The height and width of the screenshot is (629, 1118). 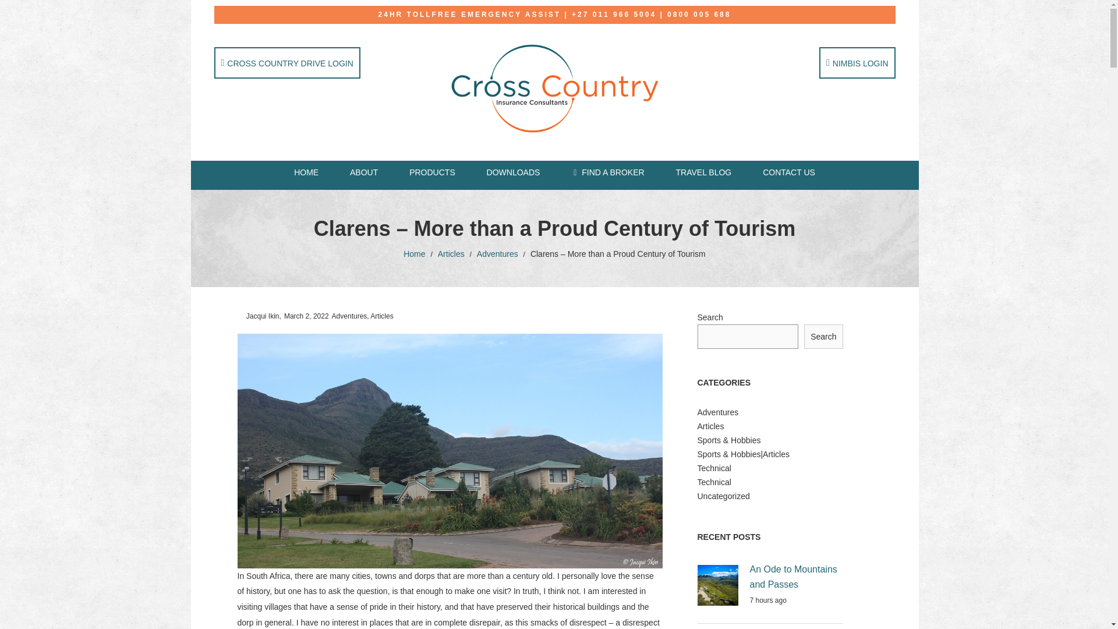 What do you see at coordinates (306, 172) in the screenshot?
I see `HOME` at bounding box center [306, 172].